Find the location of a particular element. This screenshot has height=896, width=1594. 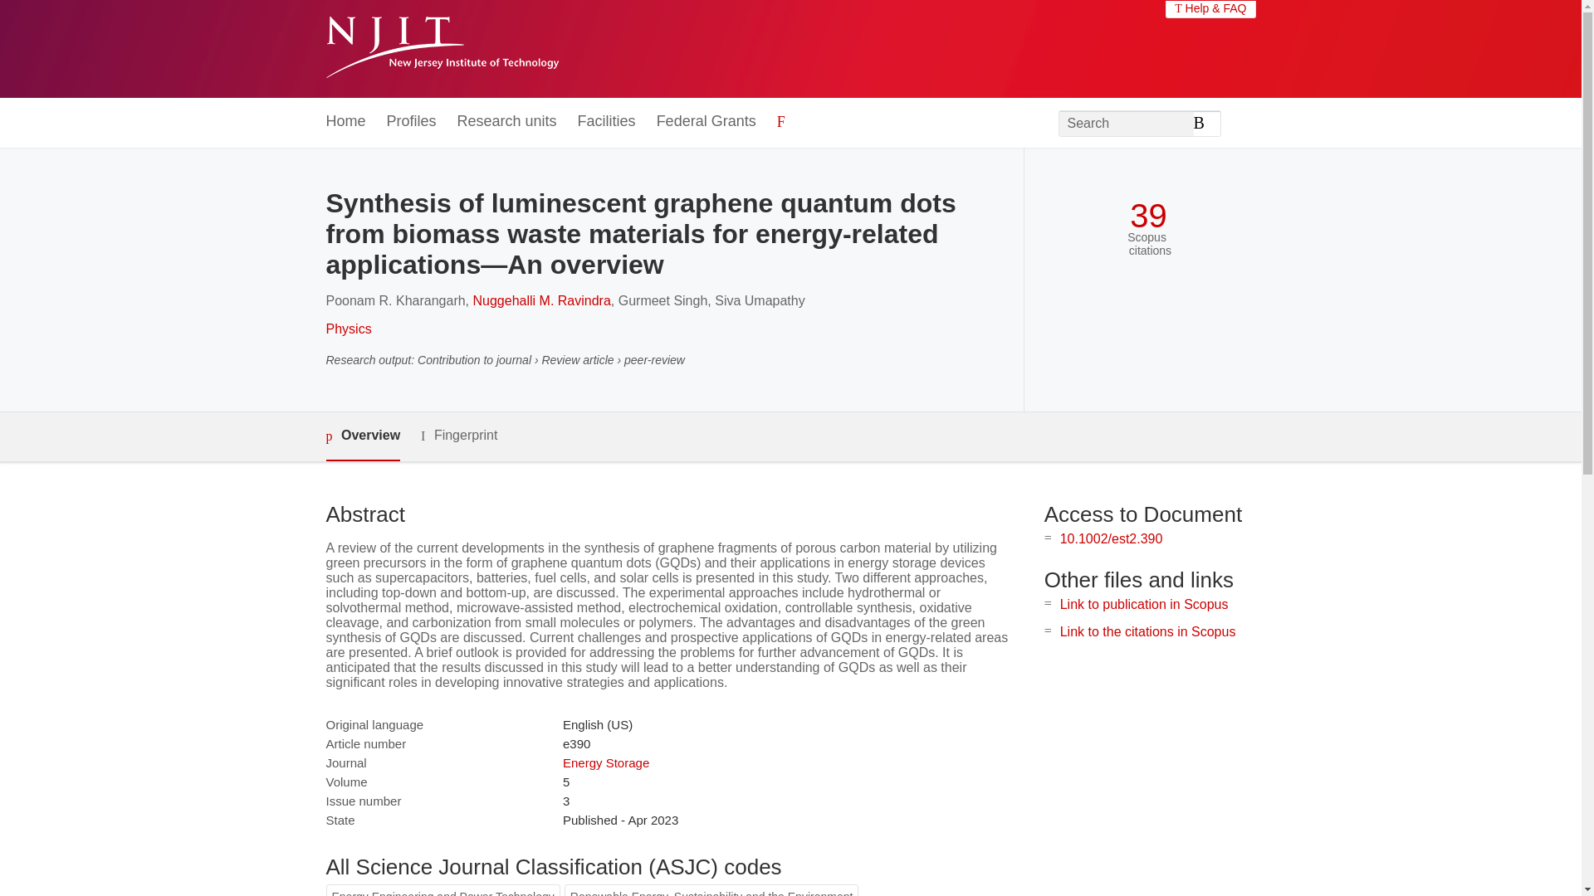

Federal Grants is located at coordinates (706, 122).